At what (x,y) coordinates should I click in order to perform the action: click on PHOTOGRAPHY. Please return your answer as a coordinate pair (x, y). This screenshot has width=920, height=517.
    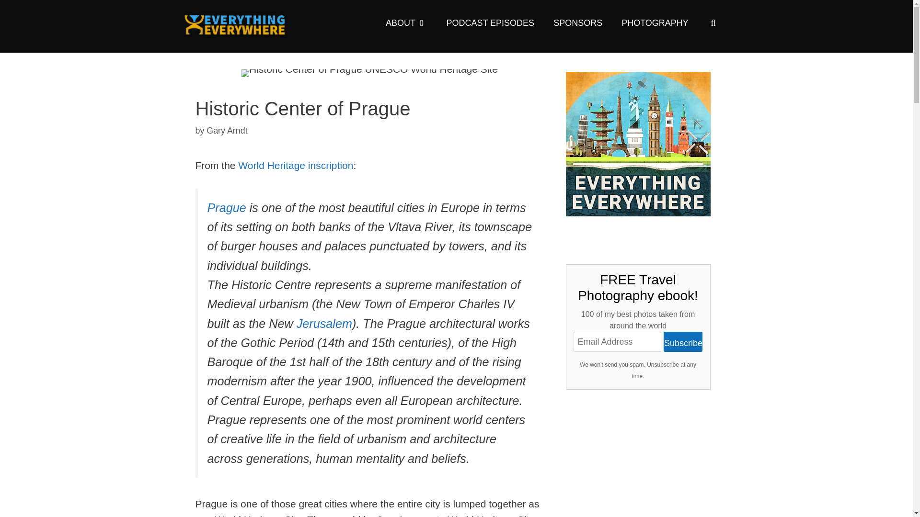
    Looking at the image, I should click on (655, 23).